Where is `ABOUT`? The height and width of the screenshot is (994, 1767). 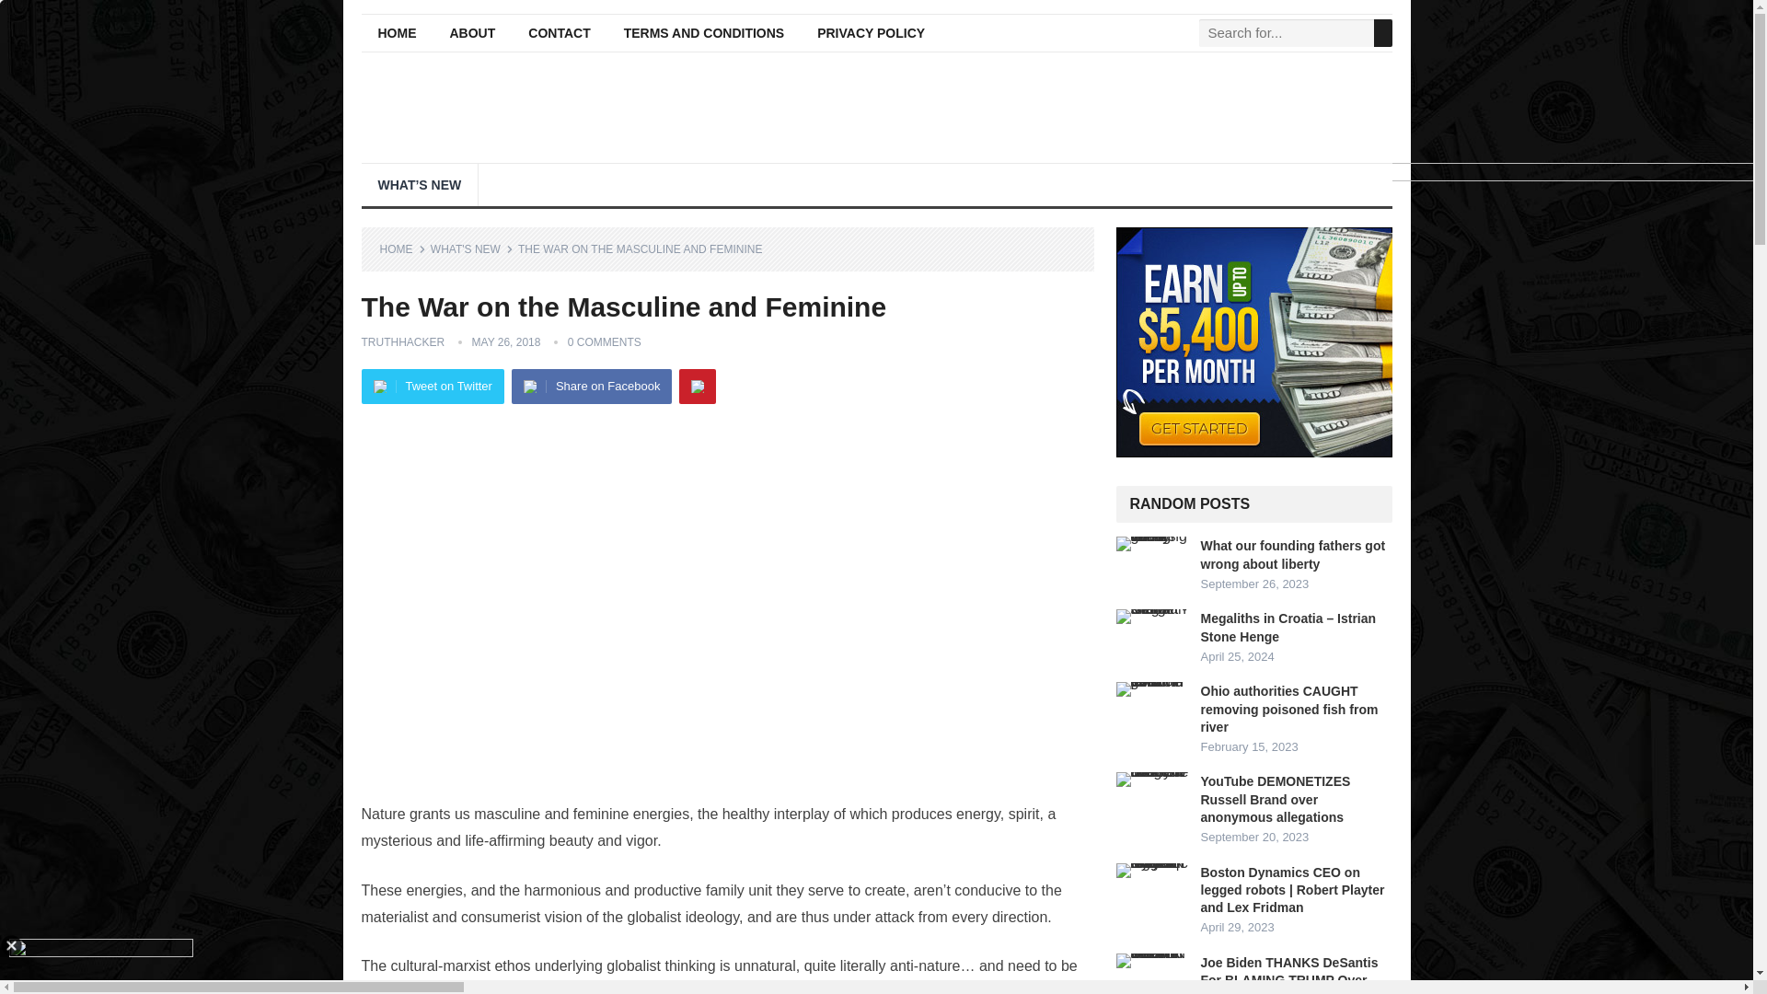 ABOUT is located at coordinates (472, 33).